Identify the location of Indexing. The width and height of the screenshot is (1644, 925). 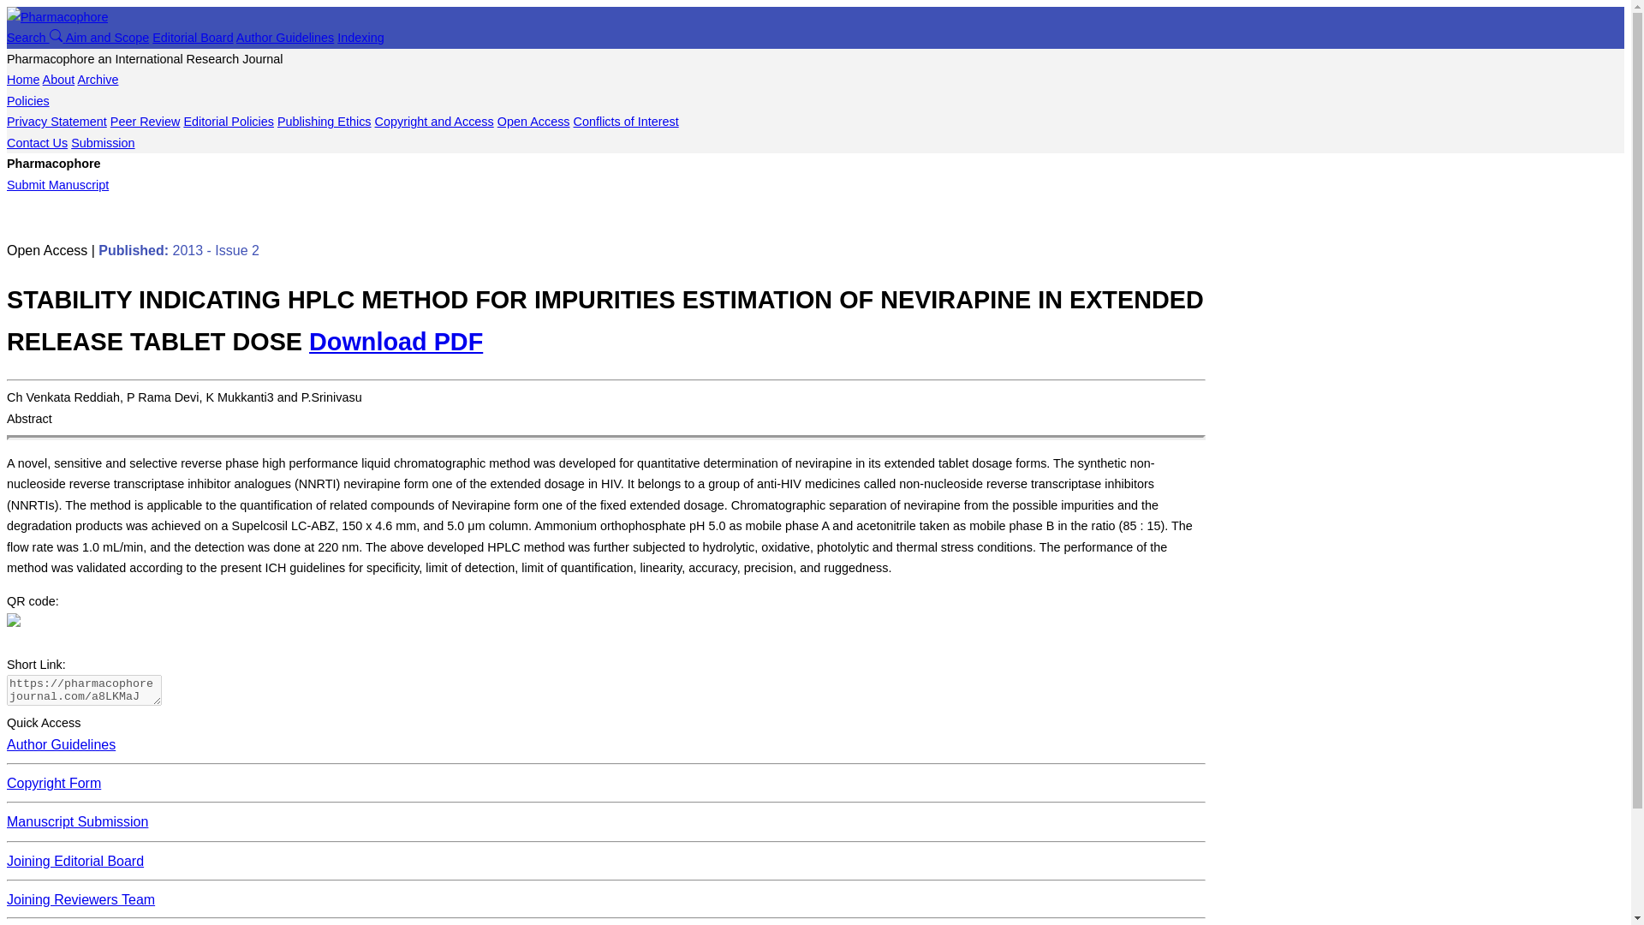
(360, 37).